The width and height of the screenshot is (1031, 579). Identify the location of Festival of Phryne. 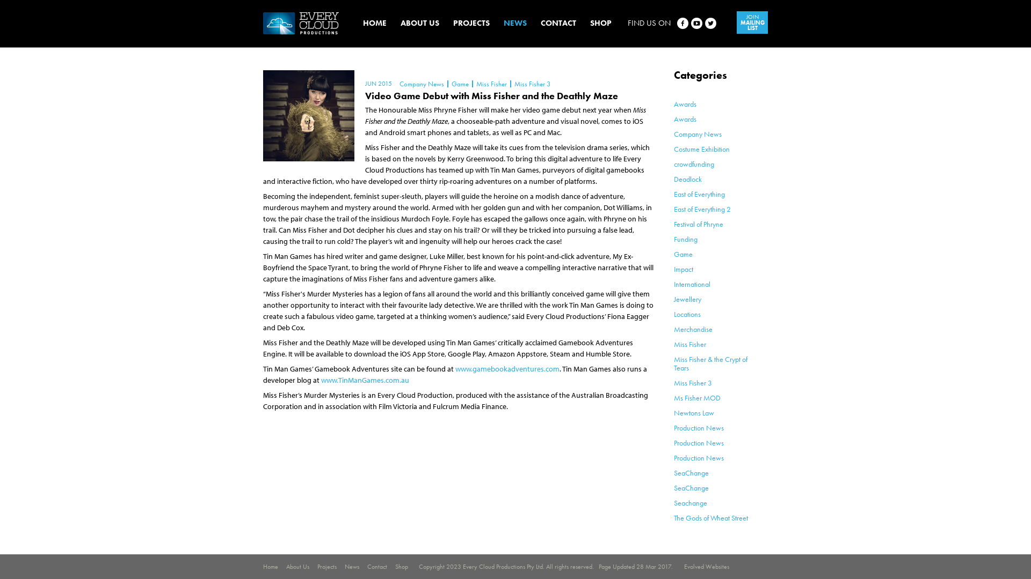
(699, 224).